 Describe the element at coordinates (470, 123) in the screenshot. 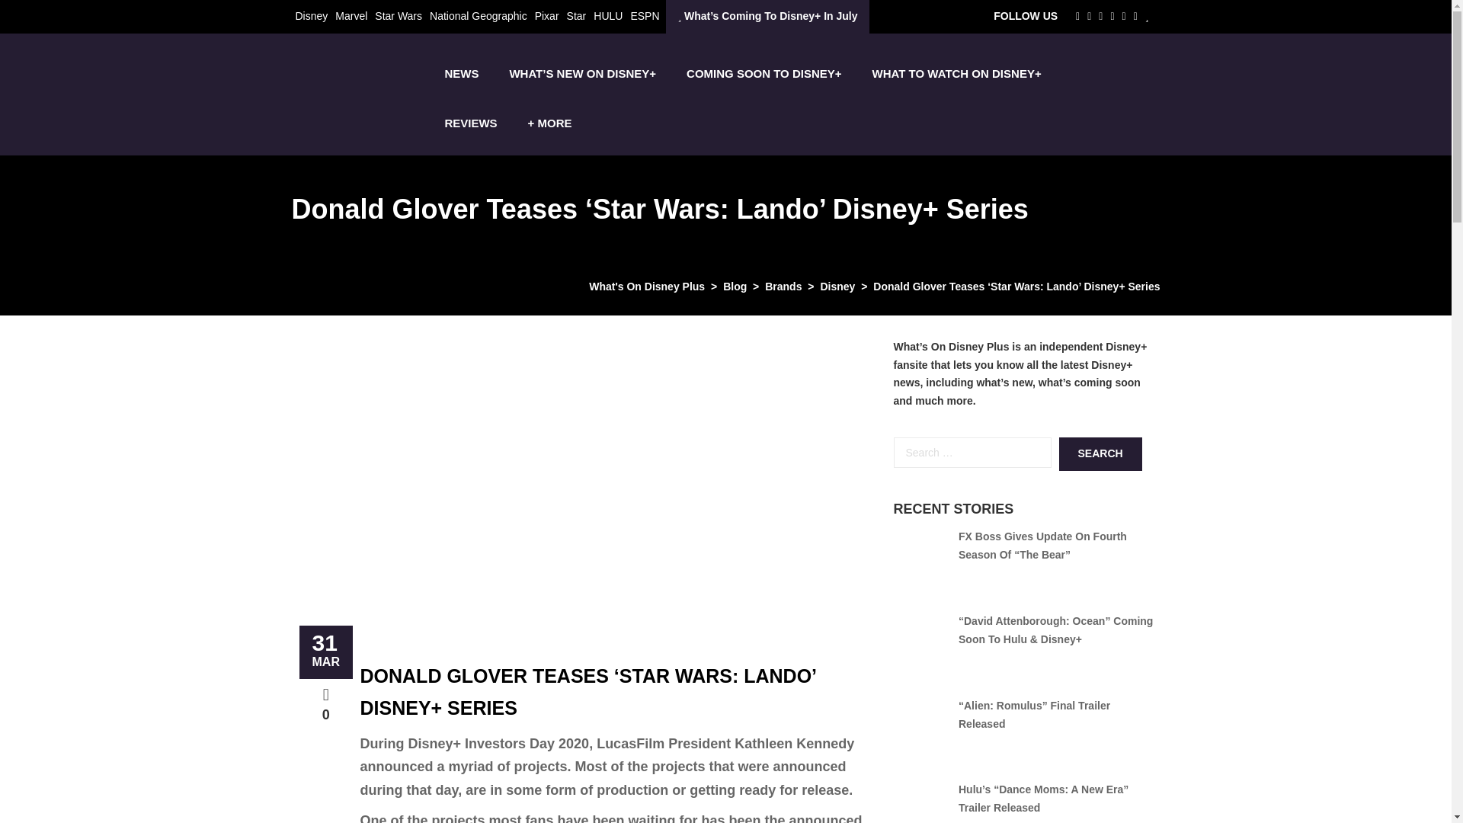

I see `REVIEWS` at that location.